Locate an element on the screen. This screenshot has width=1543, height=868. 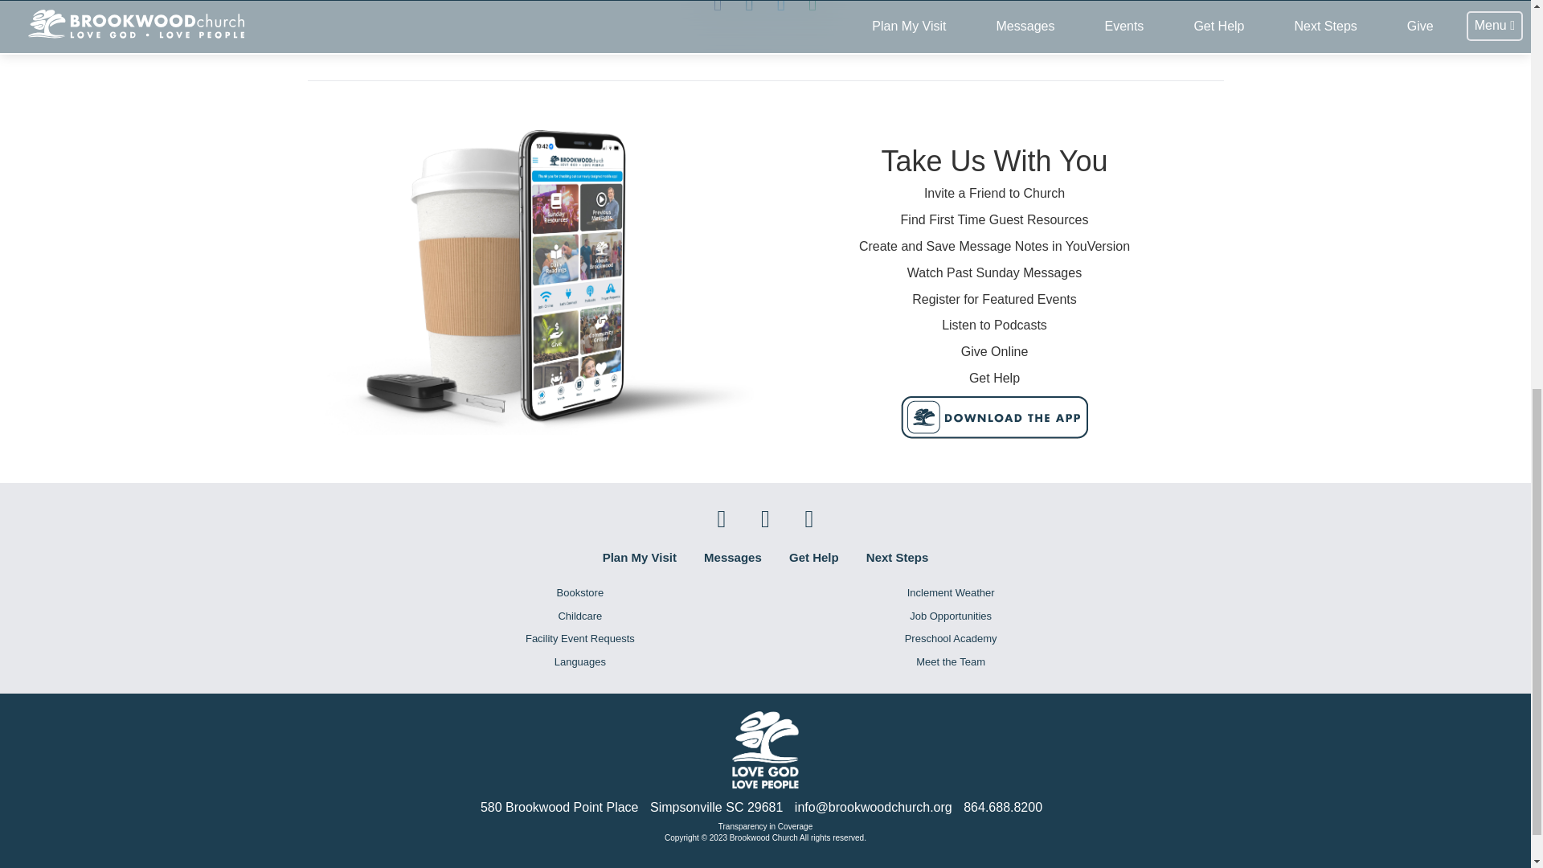
Next Steps is located at coordinates (897, 557).